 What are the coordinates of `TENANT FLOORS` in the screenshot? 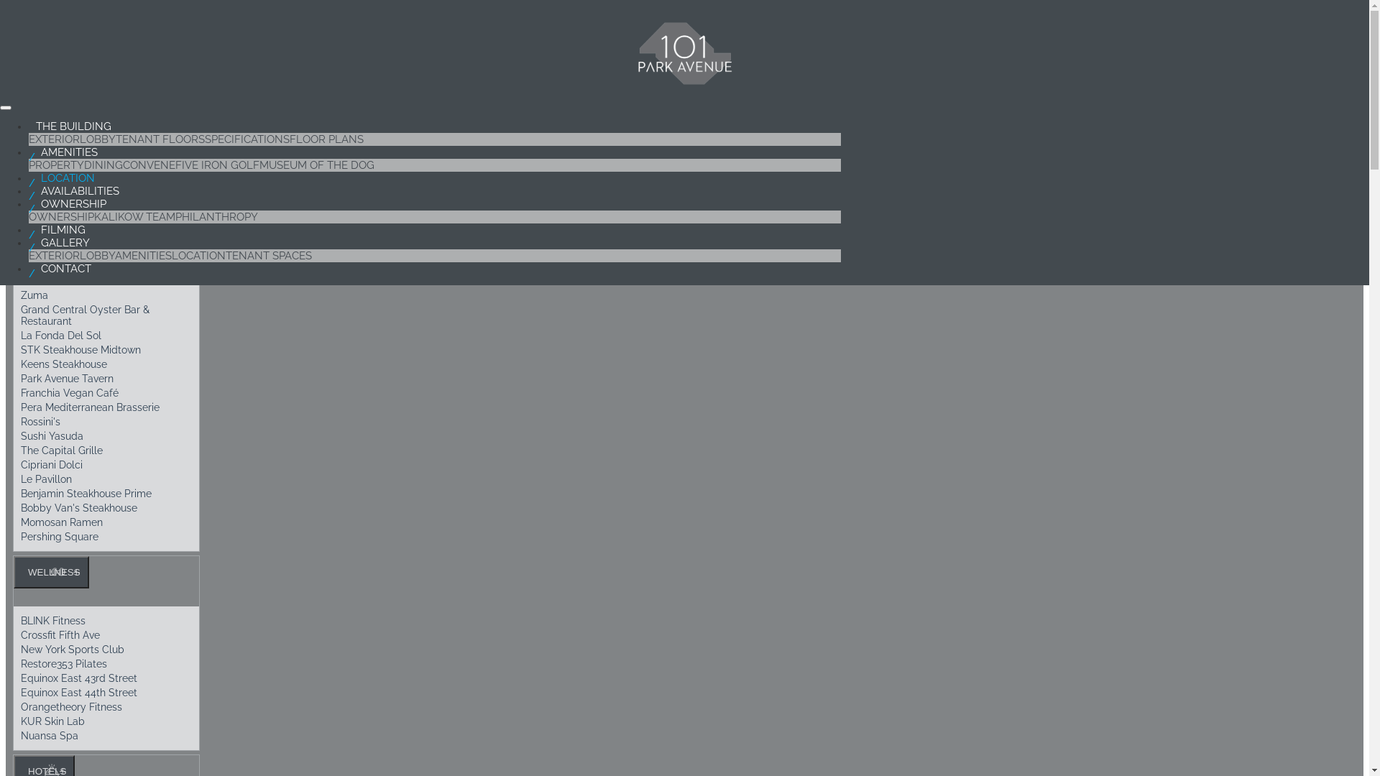 It's located at (160, 139).